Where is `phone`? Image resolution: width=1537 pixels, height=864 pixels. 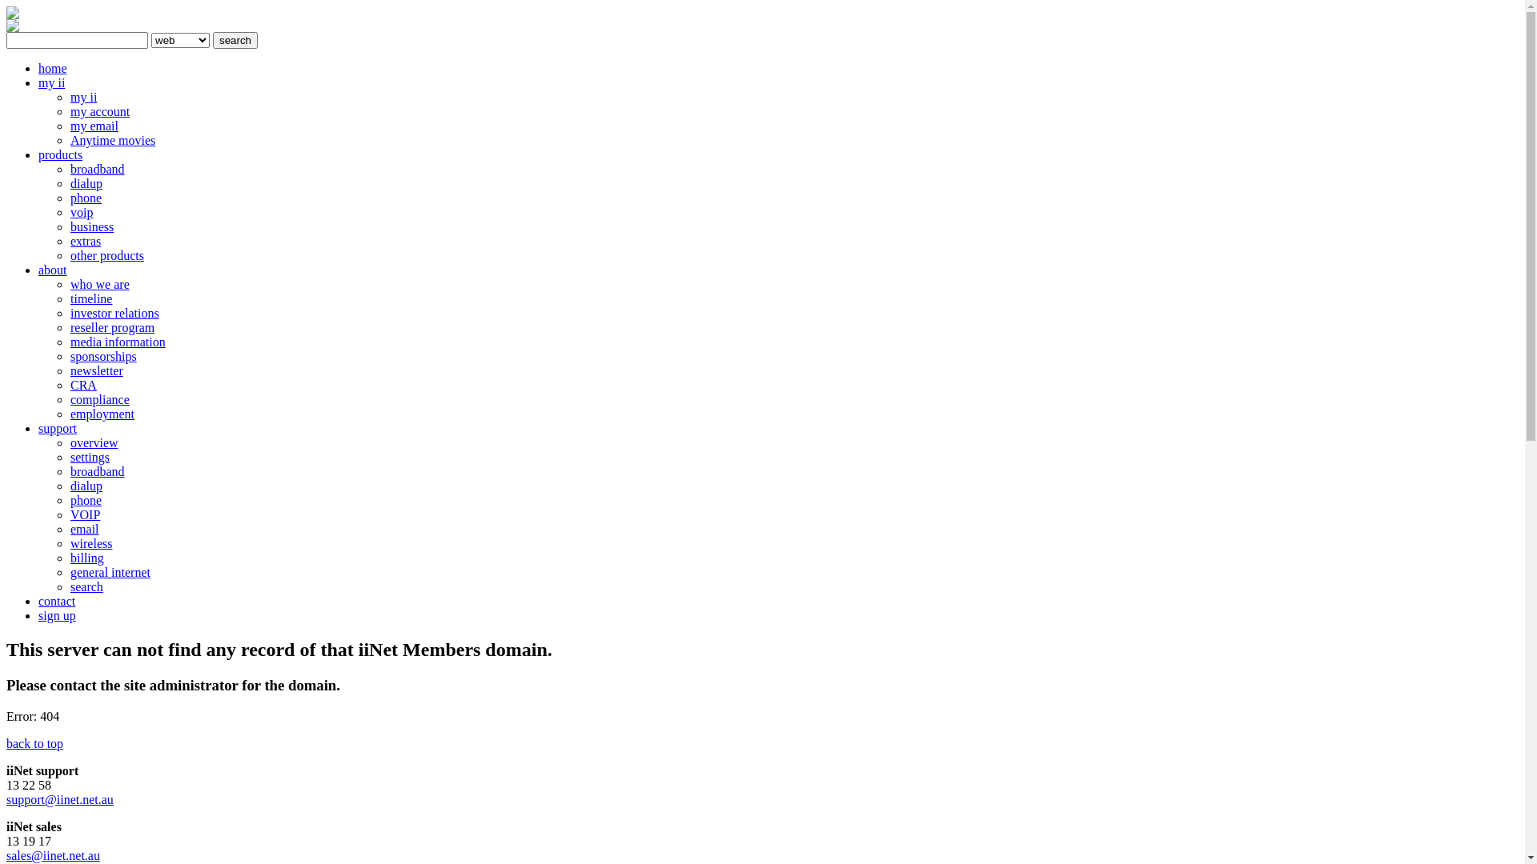
phone is located at coordinates (86, 501).